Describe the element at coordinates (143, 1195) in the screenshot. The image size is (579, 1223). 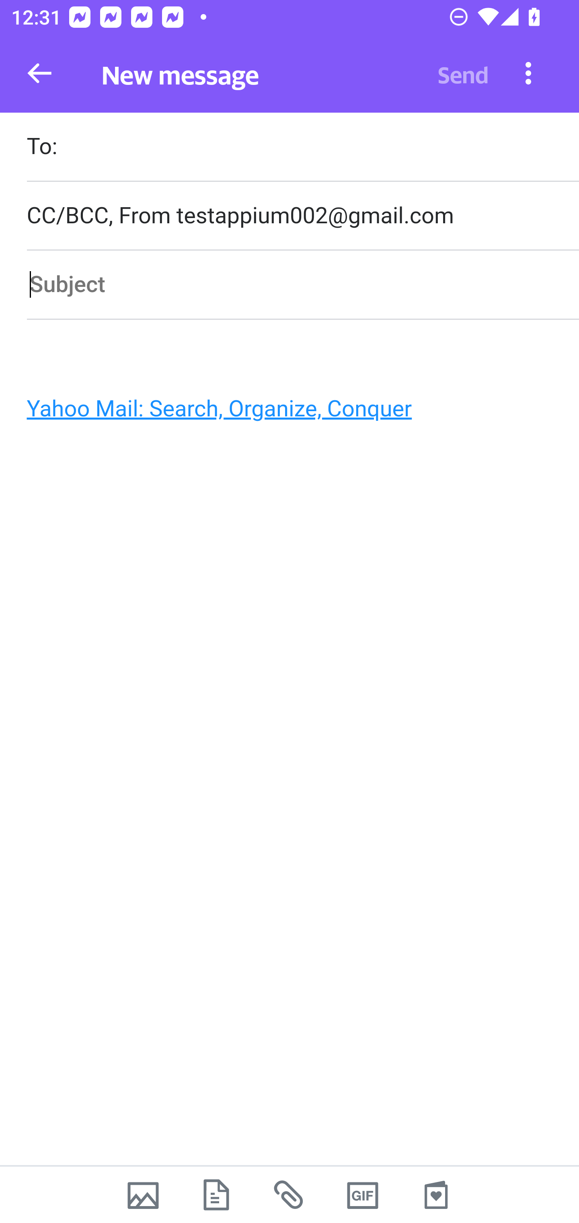
I see `Camera photos` at that location.